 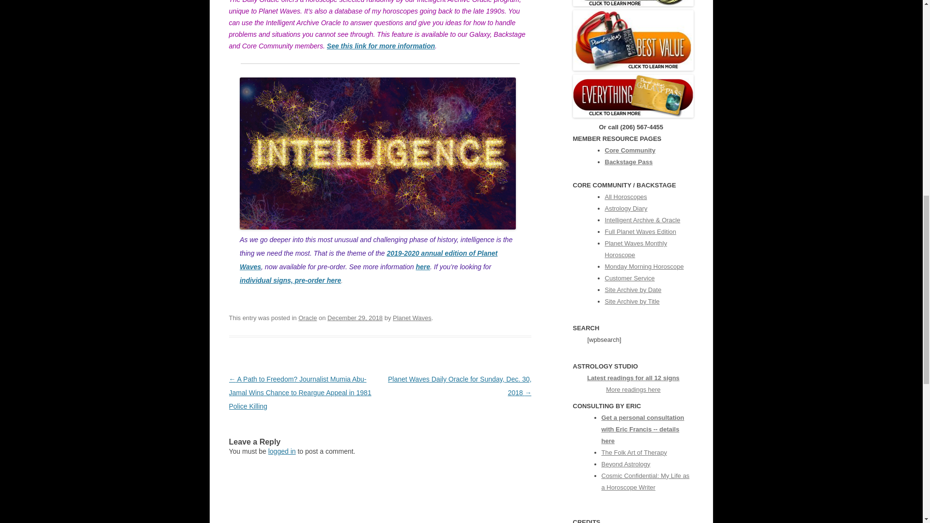 What do you see at coordinates (282, 451) in the screenshot?
I see `logged in` at bounding box center [282, 451].